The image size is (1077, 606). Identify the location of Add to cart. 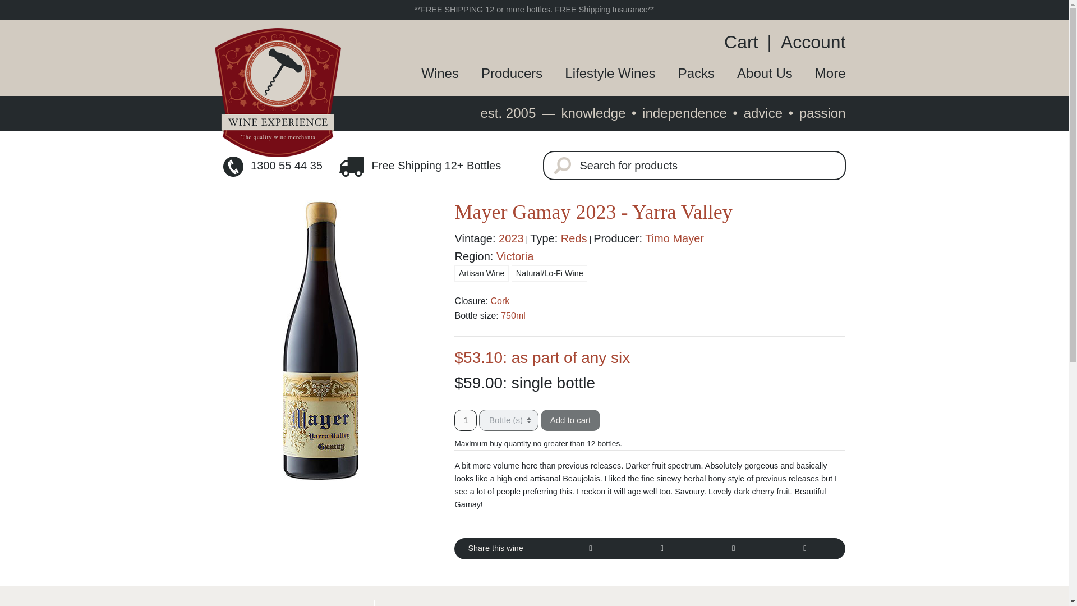
(570, 420).